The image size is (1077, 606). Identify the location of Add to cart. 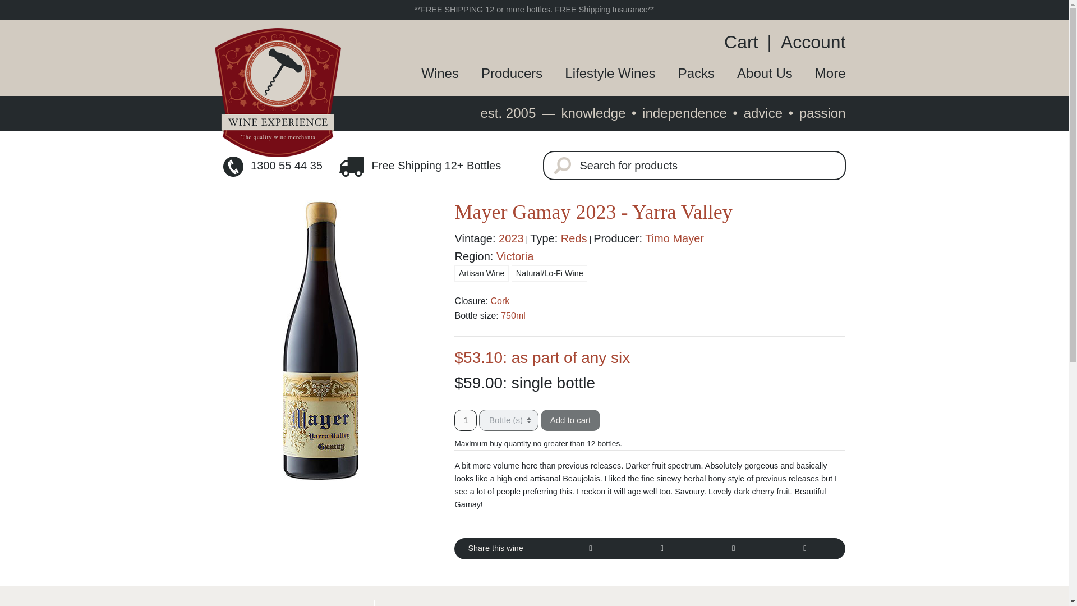
(570, 420).